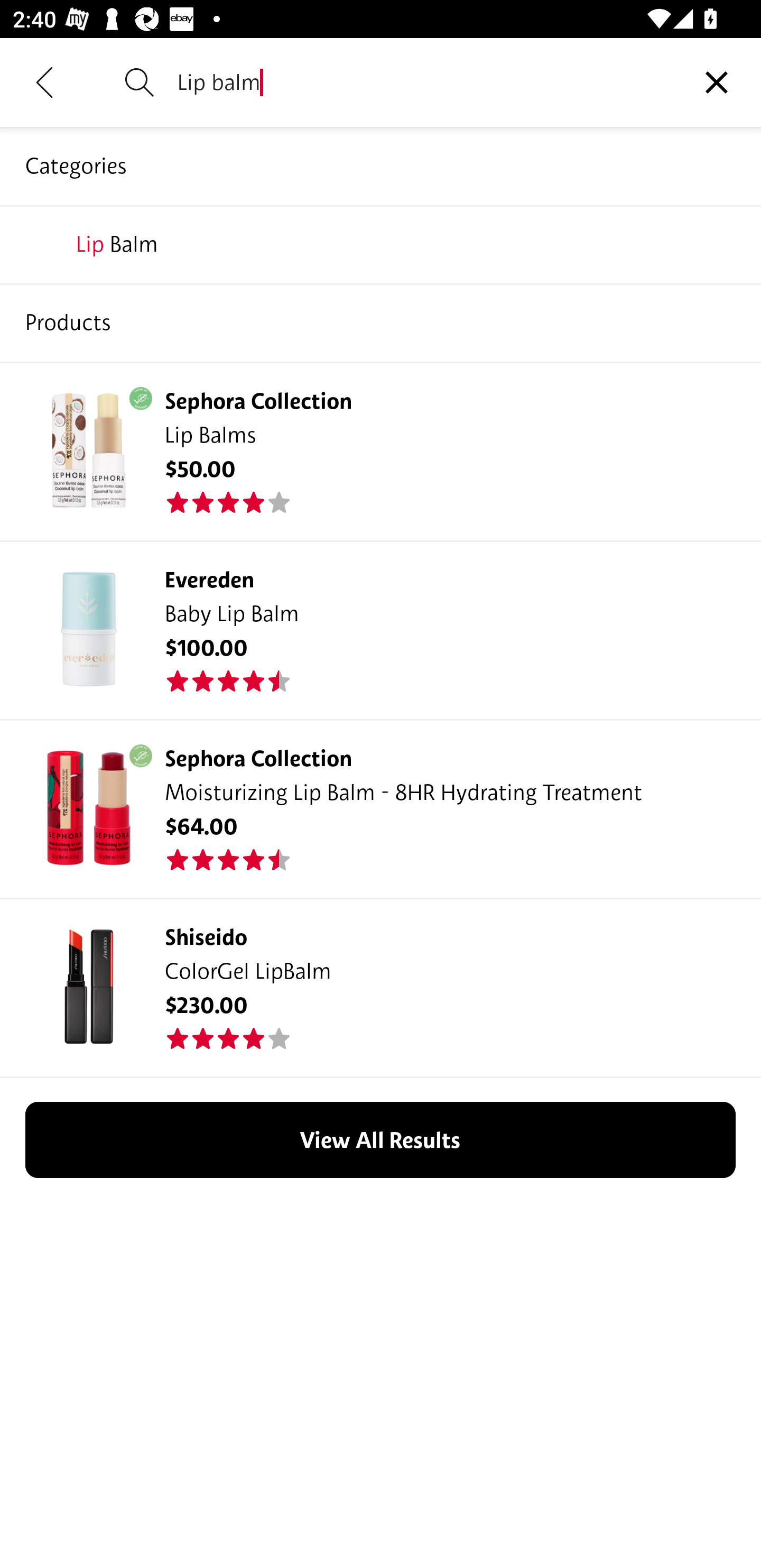 Image resolution: width=761 pixels, height=1565 pixels. What do you see at coordinates (425, 82) in the screenshot?
I see `Lip balm` at bounding box center [425, 82].